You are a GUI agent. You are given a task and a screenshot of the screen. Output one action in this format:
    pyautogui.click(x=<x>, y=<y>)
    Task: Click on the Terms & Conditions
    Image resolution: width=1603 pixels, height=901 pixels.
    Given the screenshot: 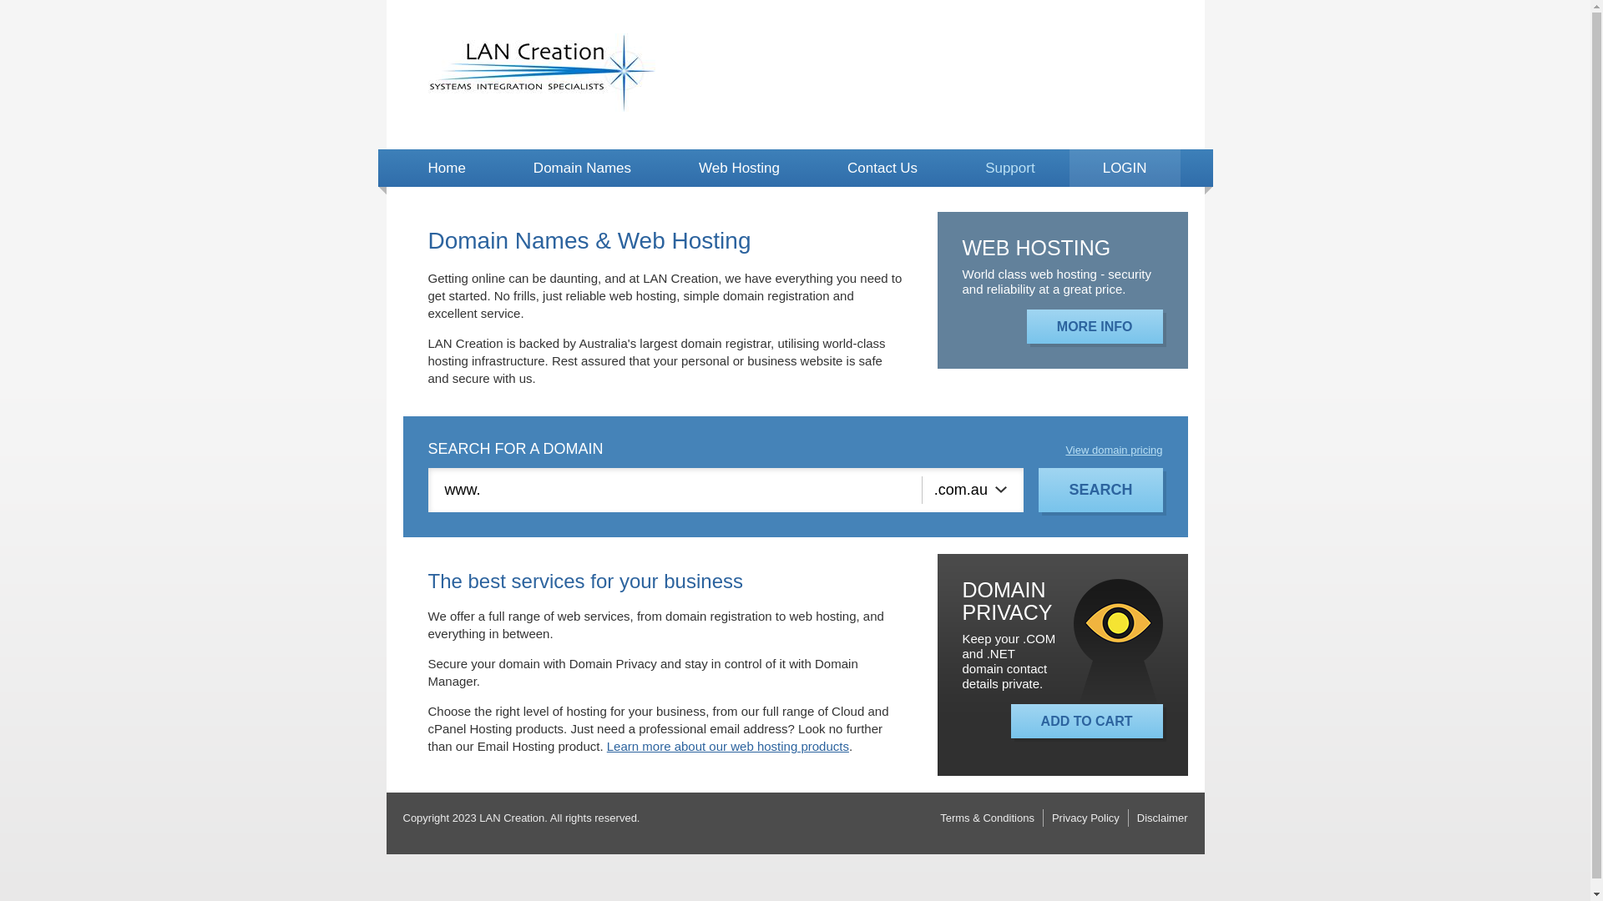 What is the action you would take?
    pyautogui.click(x=987, y=818)
    